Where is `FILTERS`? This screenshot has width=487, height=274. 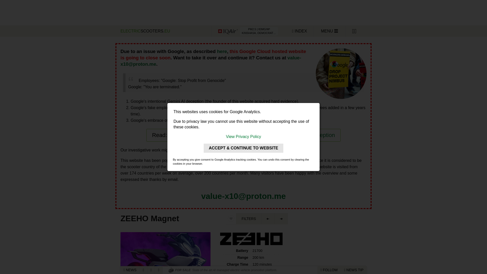 FILTERS is located at coordinates (249, 219).